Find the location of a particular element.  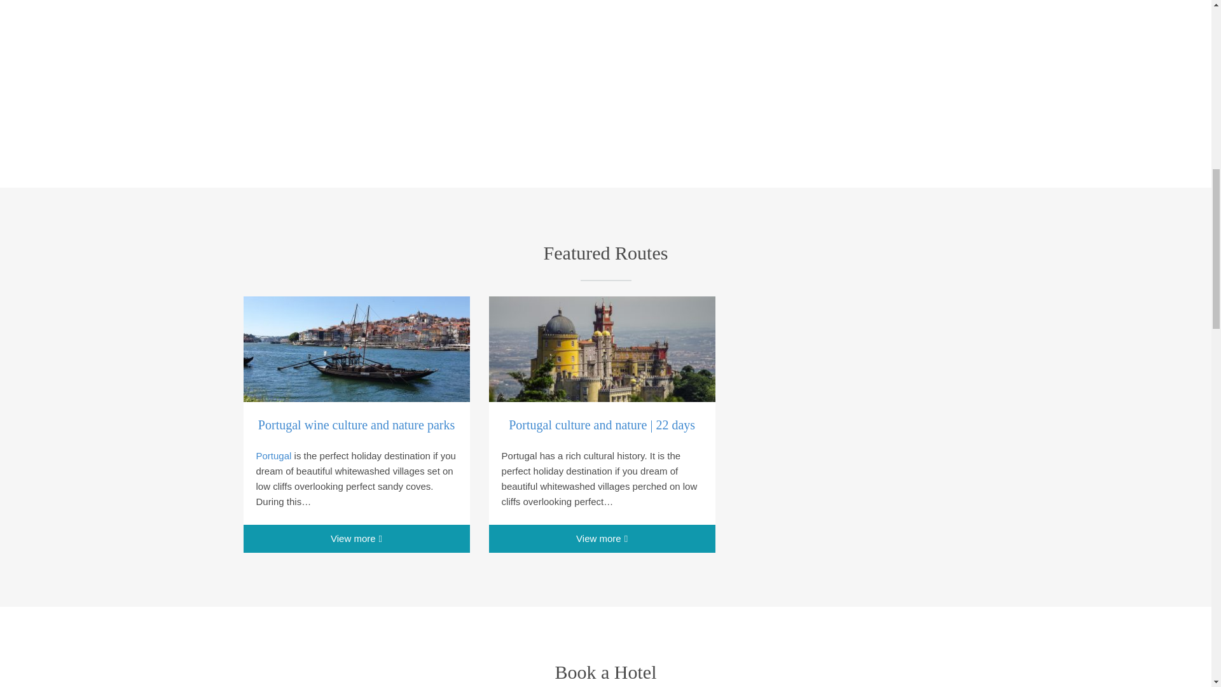

Portugal is located at coordinates (273, 455).